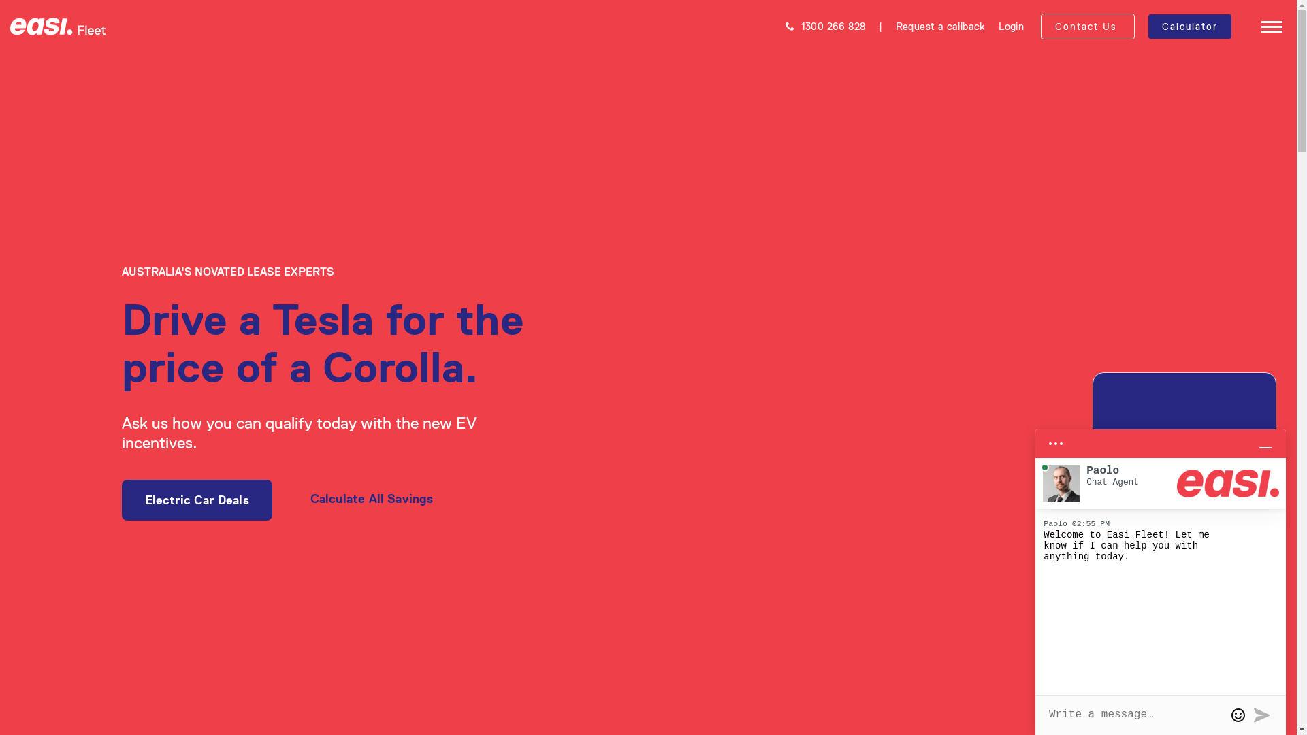  What do you see at coordinates (1195, 336) in the screenshot?
I see `RESOURCES` at bounding box center [1195, 336].